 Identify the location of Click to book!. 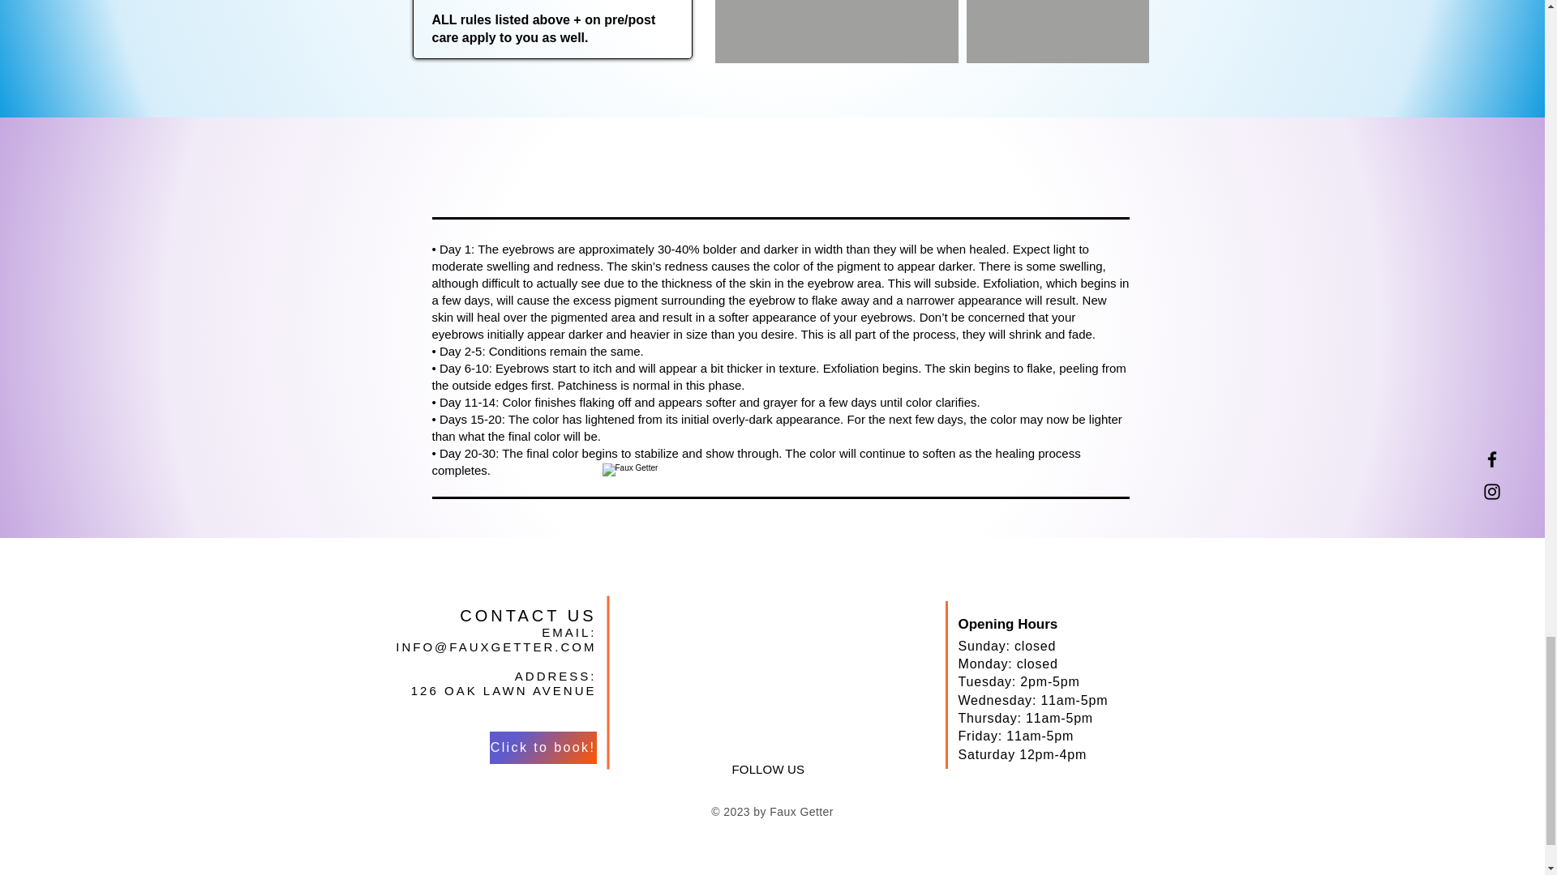
(543, 747).